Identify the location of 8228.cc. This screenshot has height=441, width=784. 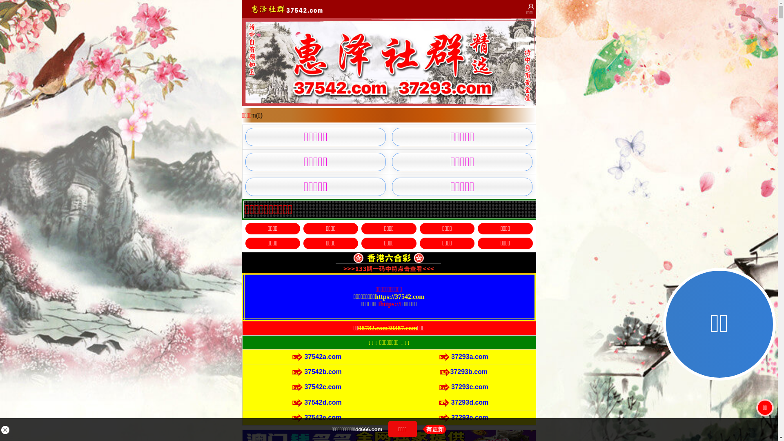
(354, 293).